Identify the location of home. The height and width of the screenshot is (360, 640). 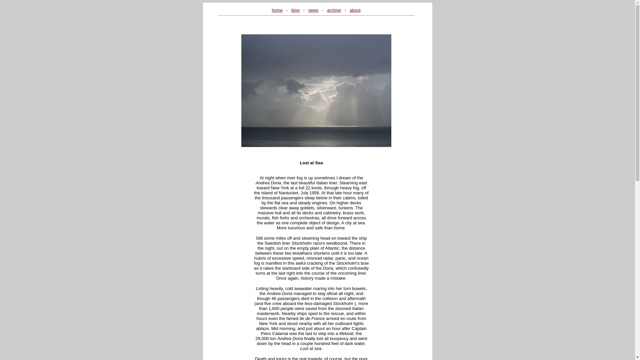
(277, 10).